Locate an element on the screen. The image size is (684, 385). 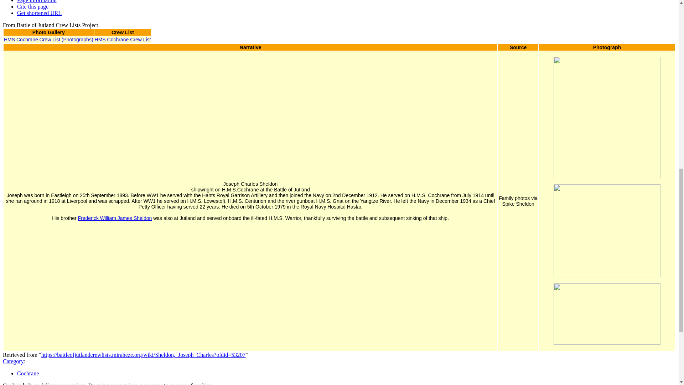
Get shortened URL is located at coordinates (39, 13).